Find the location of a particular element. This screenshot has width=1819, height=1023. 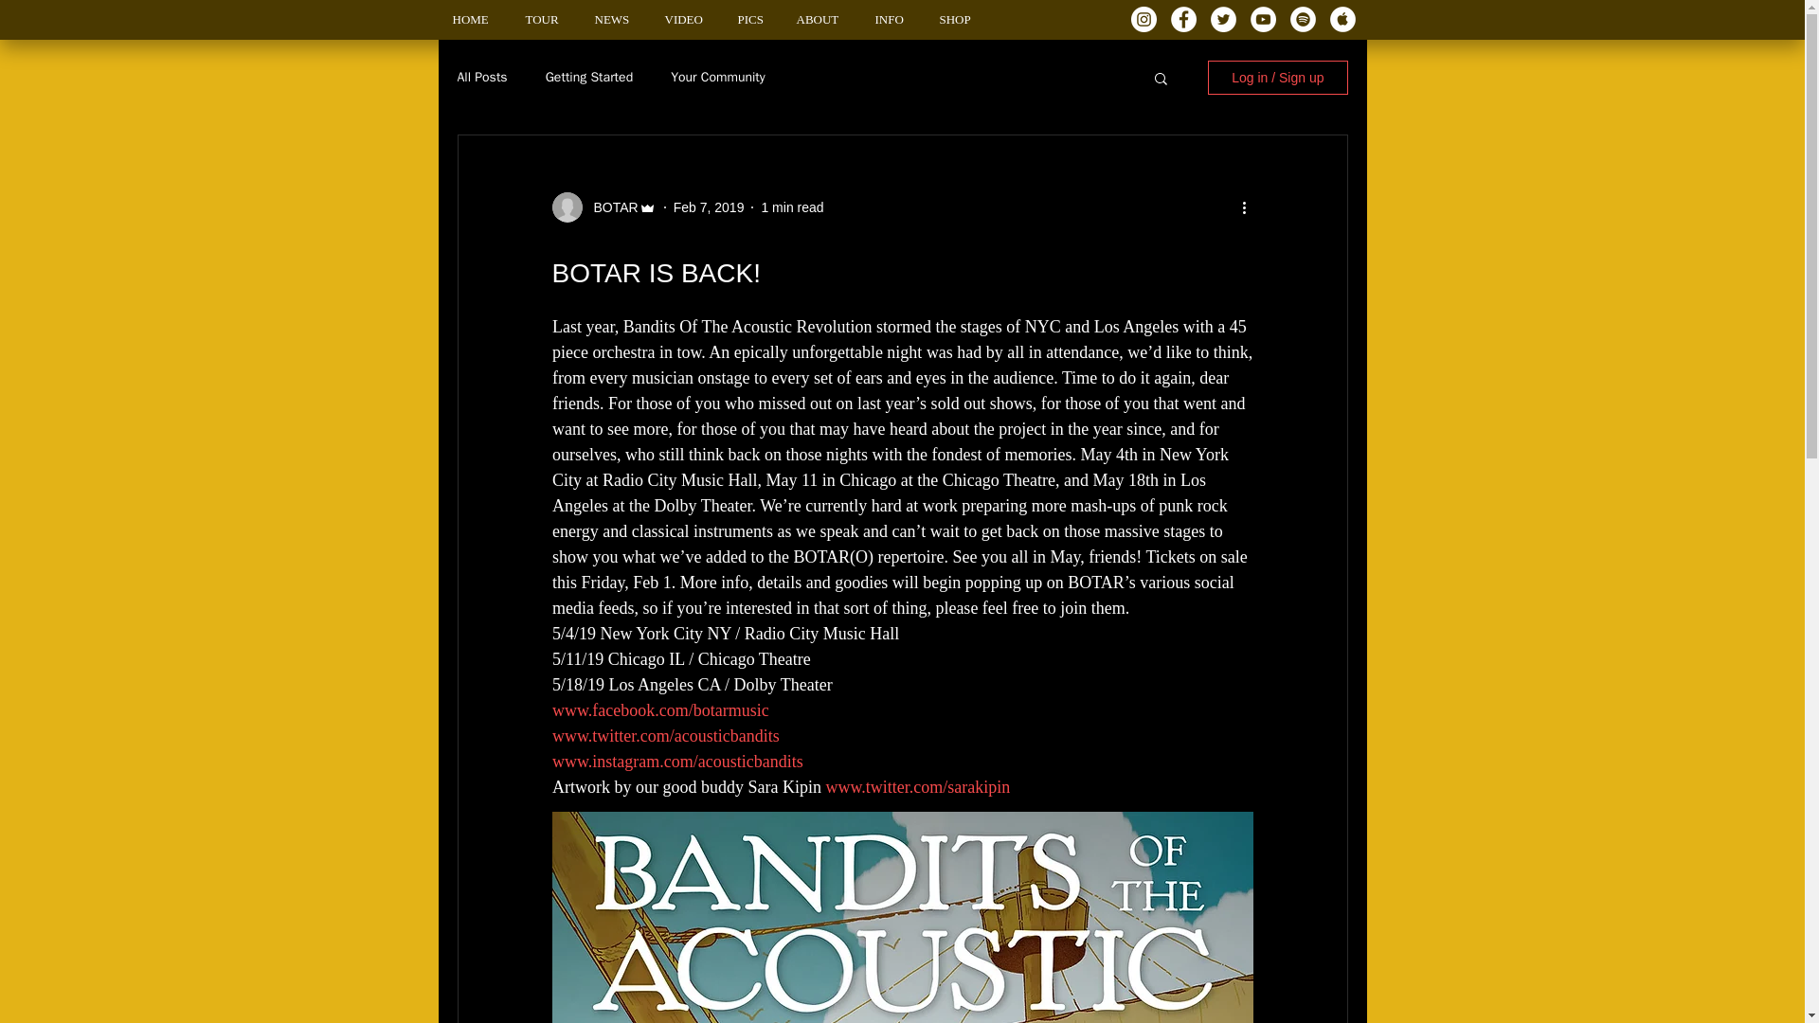

Feb 7, 2019 is located at coordinates (709, 206).